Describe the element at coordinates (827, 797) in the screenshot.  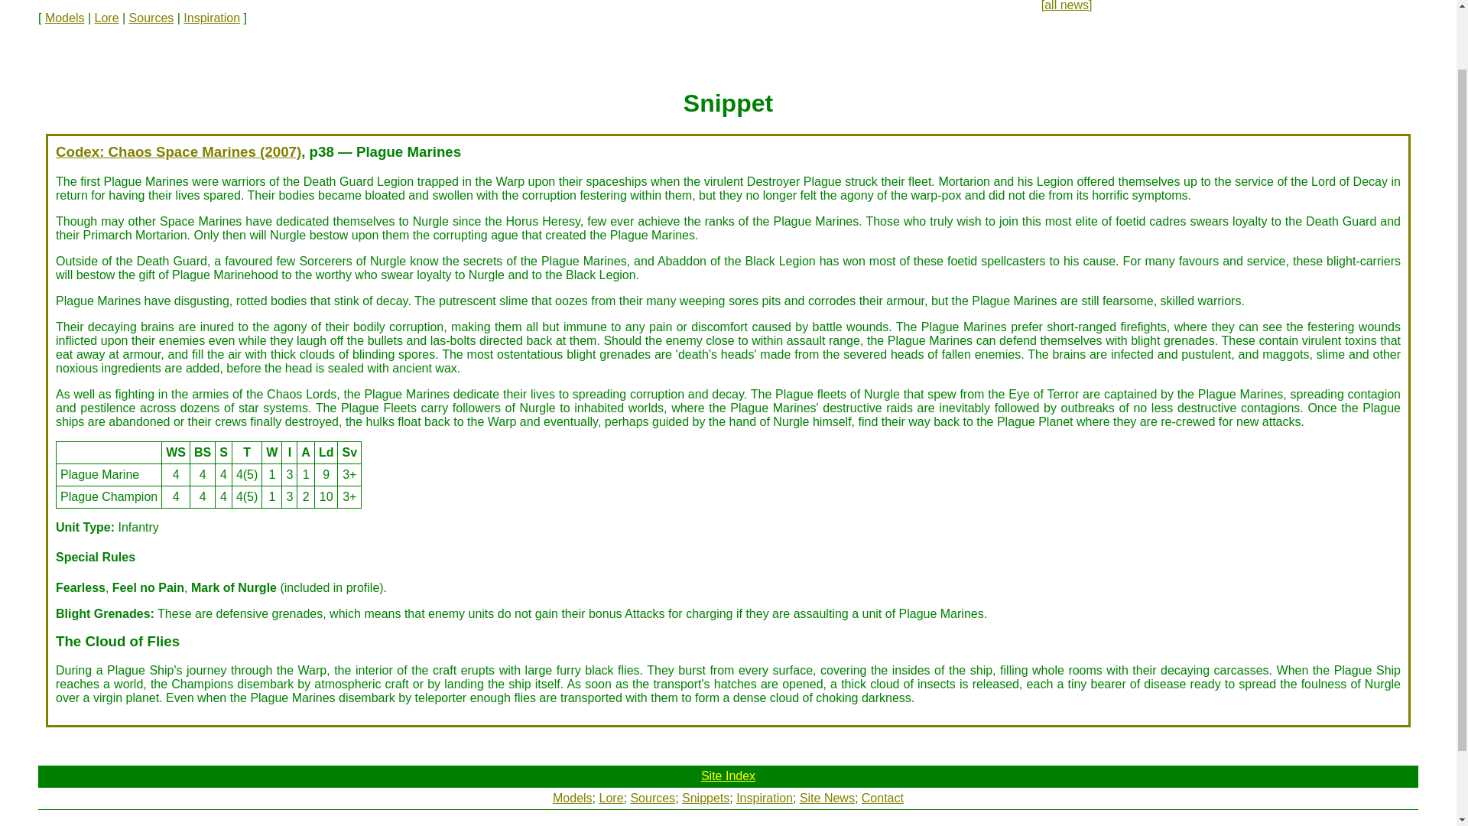
I see `Site News` at that location.